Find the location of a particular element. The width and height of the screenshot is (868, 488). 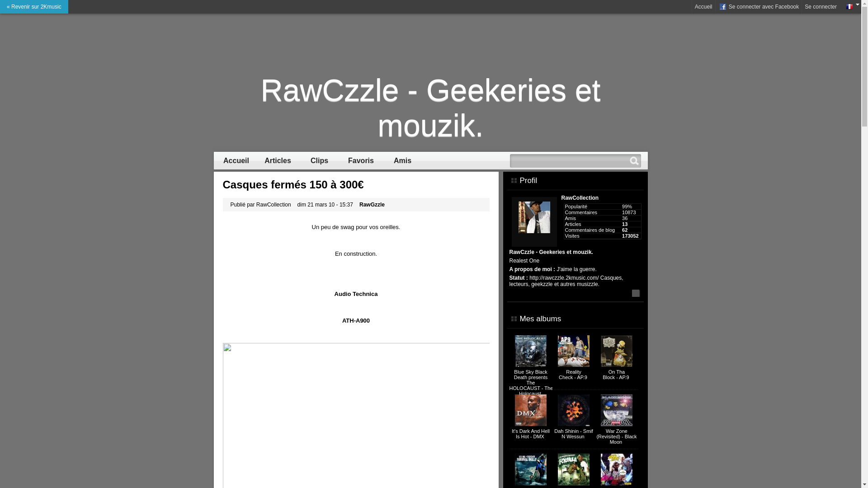

Se connecter is located at coordinates (821, 7).